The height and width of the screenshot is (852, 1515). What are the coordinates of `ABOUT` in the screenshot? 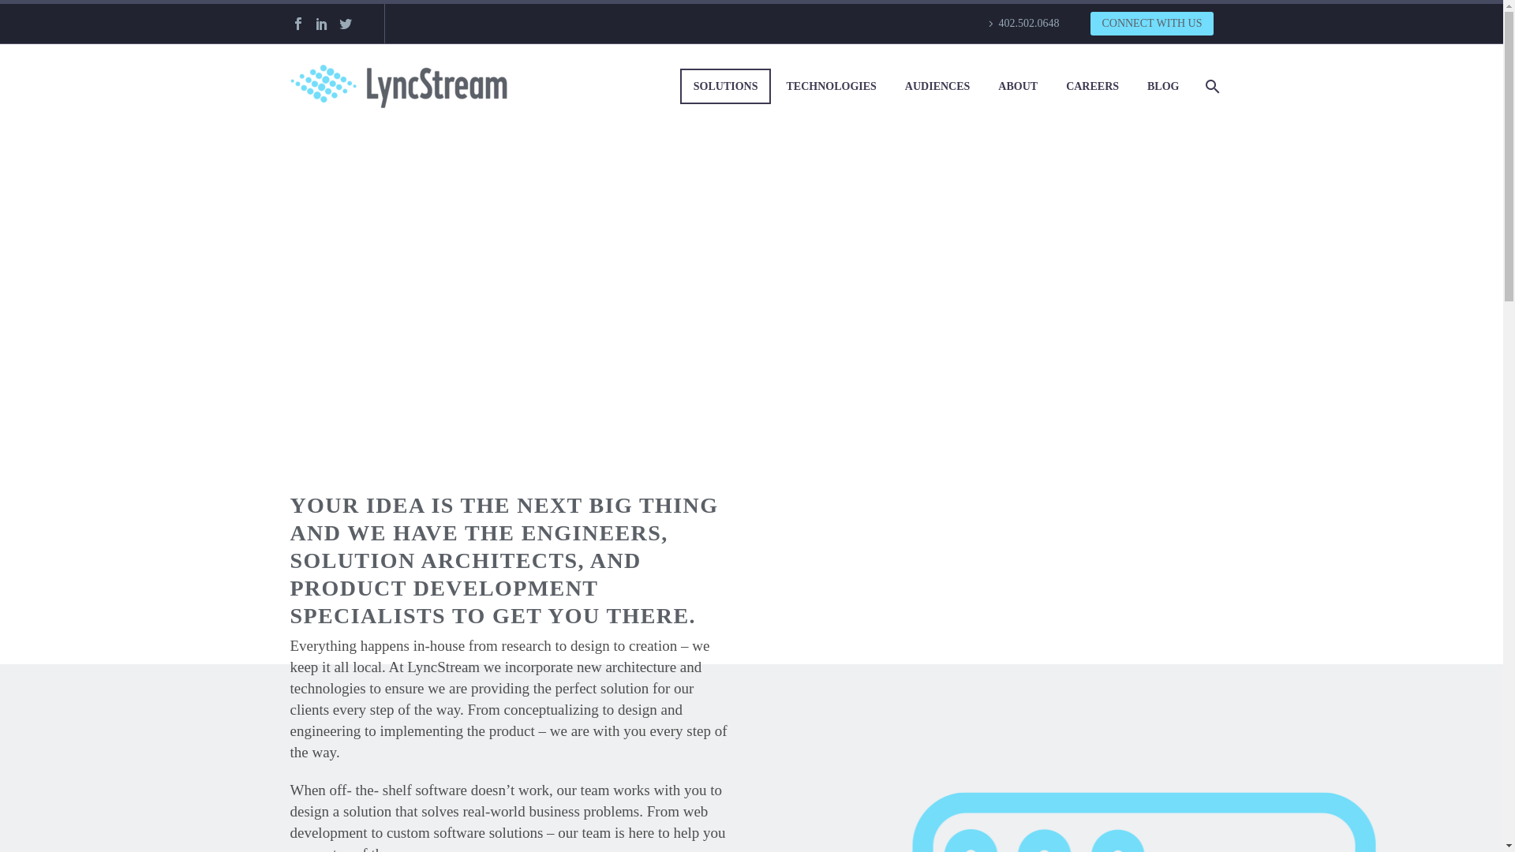 It's located at (1018, 85).